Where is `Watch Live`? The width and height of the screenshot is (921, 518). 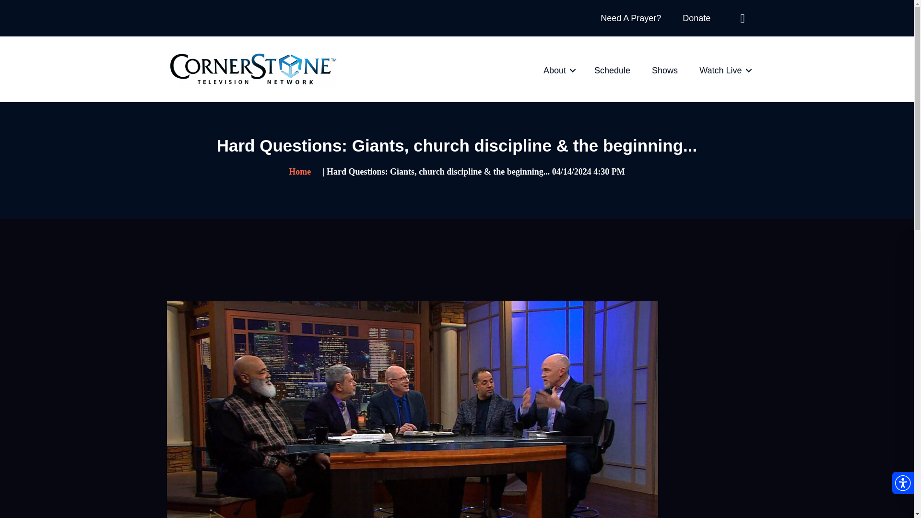
Watch Live is located at coordinates (723, 70).